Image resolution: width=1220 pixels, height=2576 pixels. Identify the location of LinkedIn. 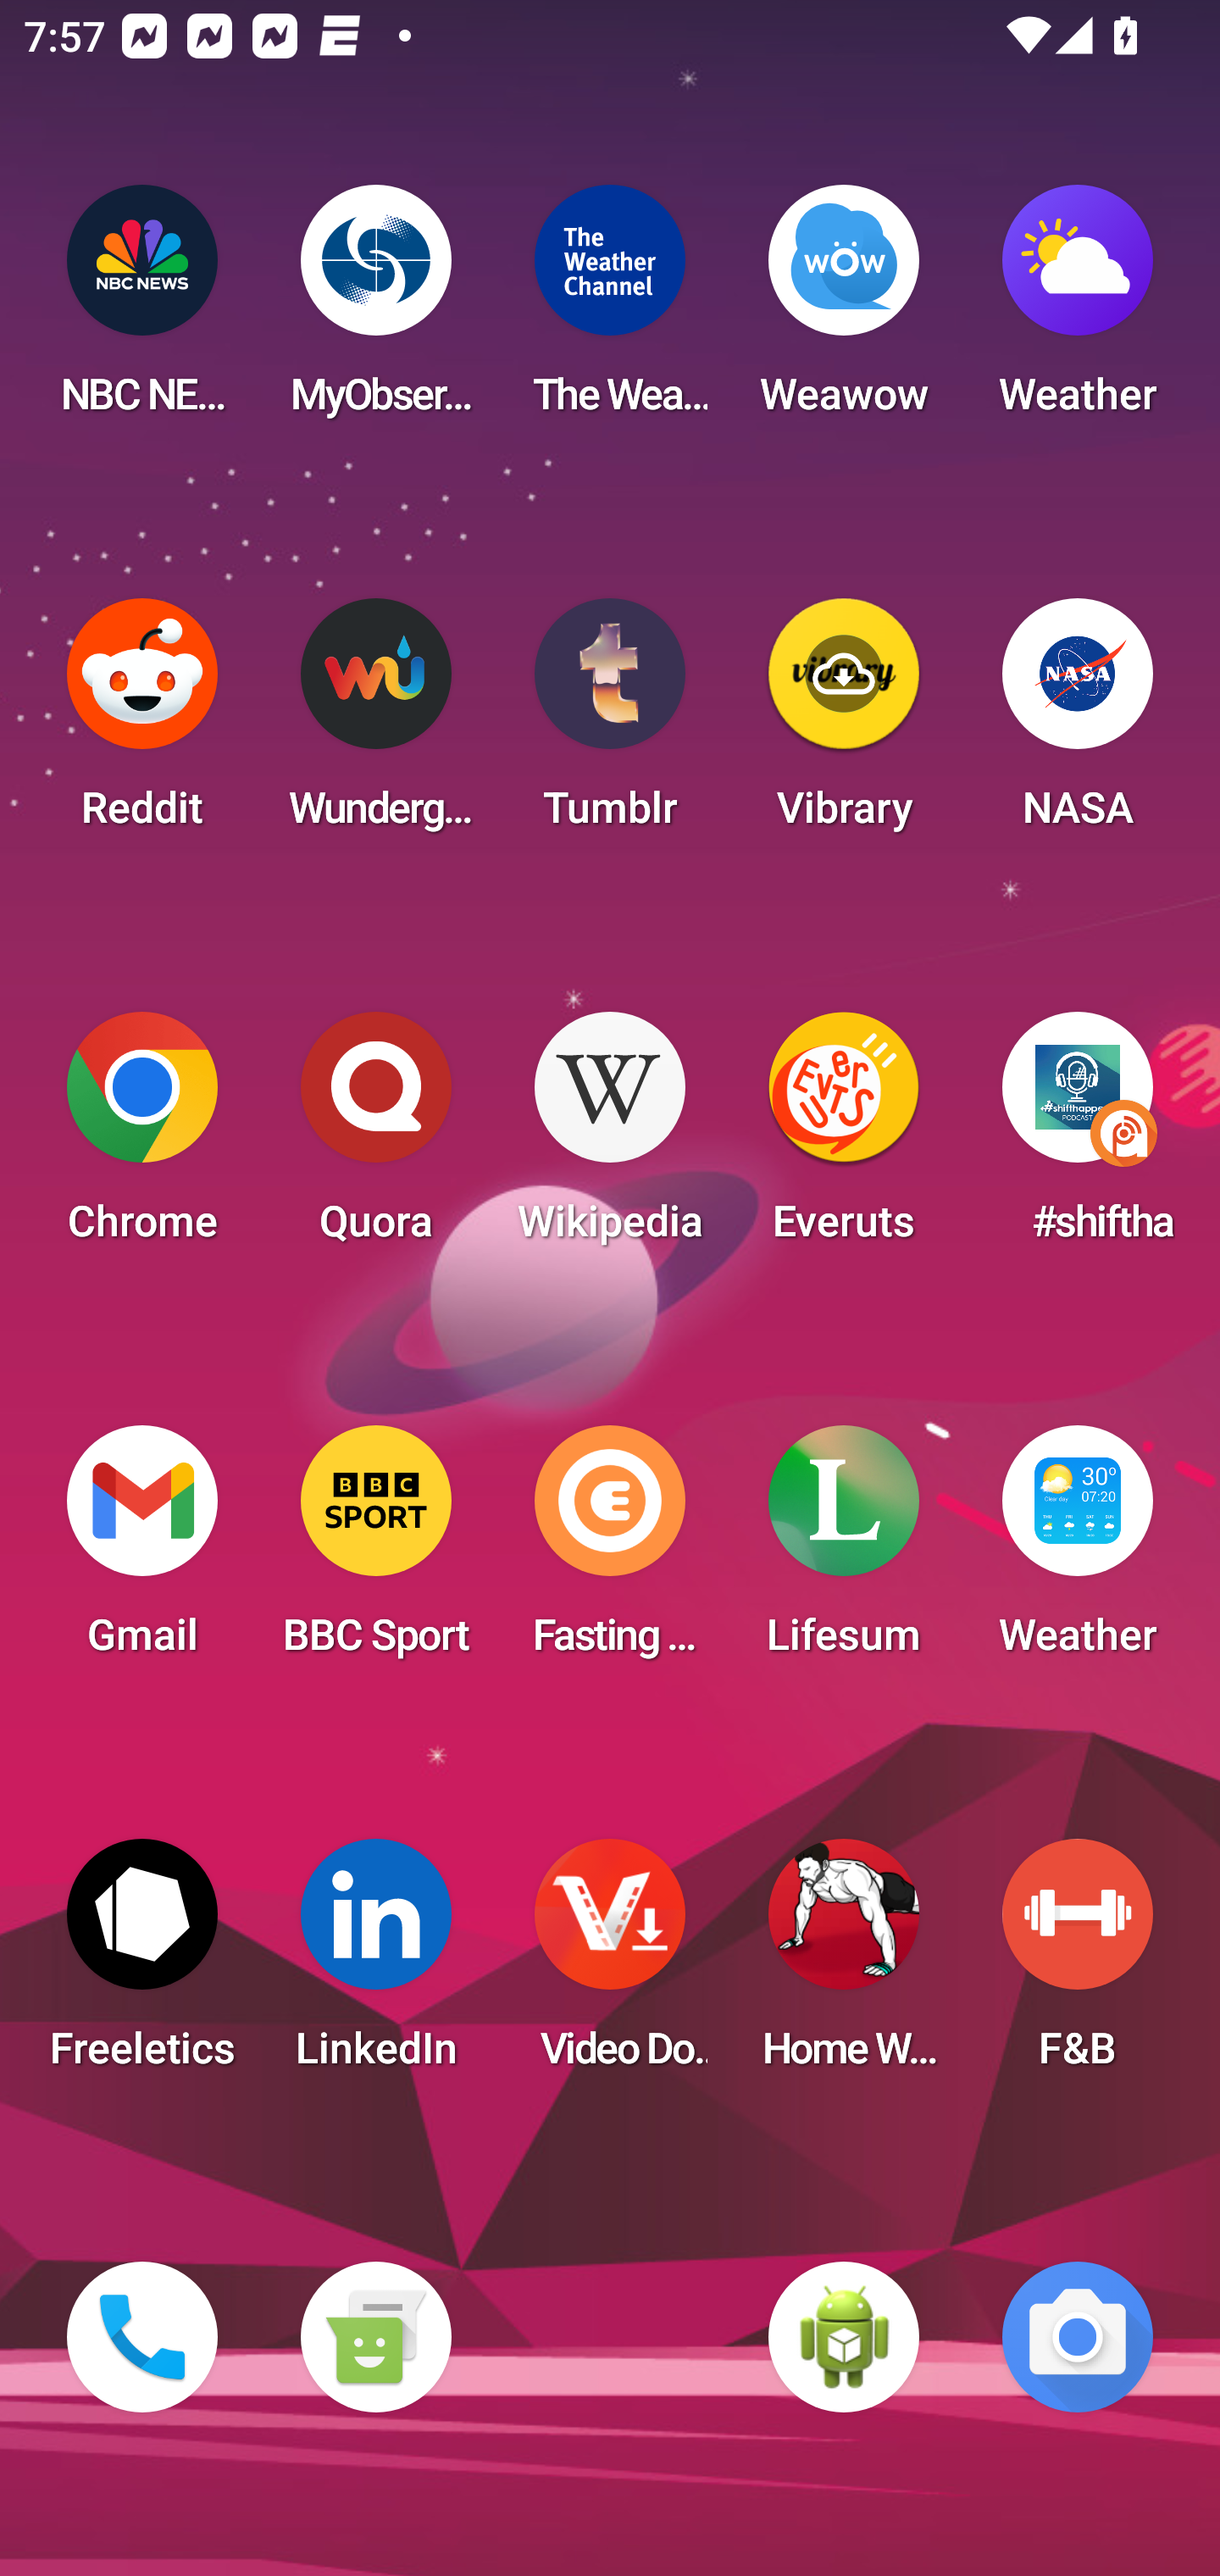
(375, 1964).